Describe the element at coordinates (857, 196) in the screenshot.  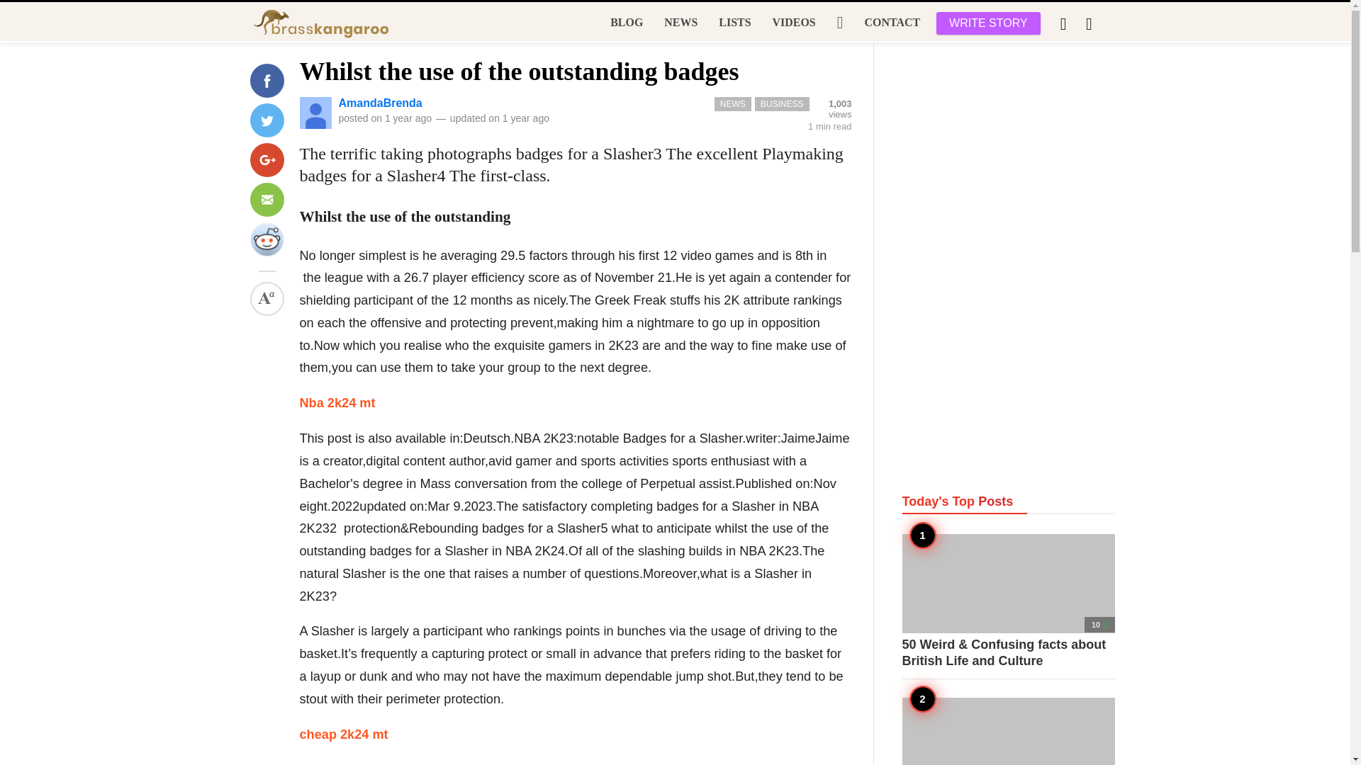
I see `Log in` at that location.